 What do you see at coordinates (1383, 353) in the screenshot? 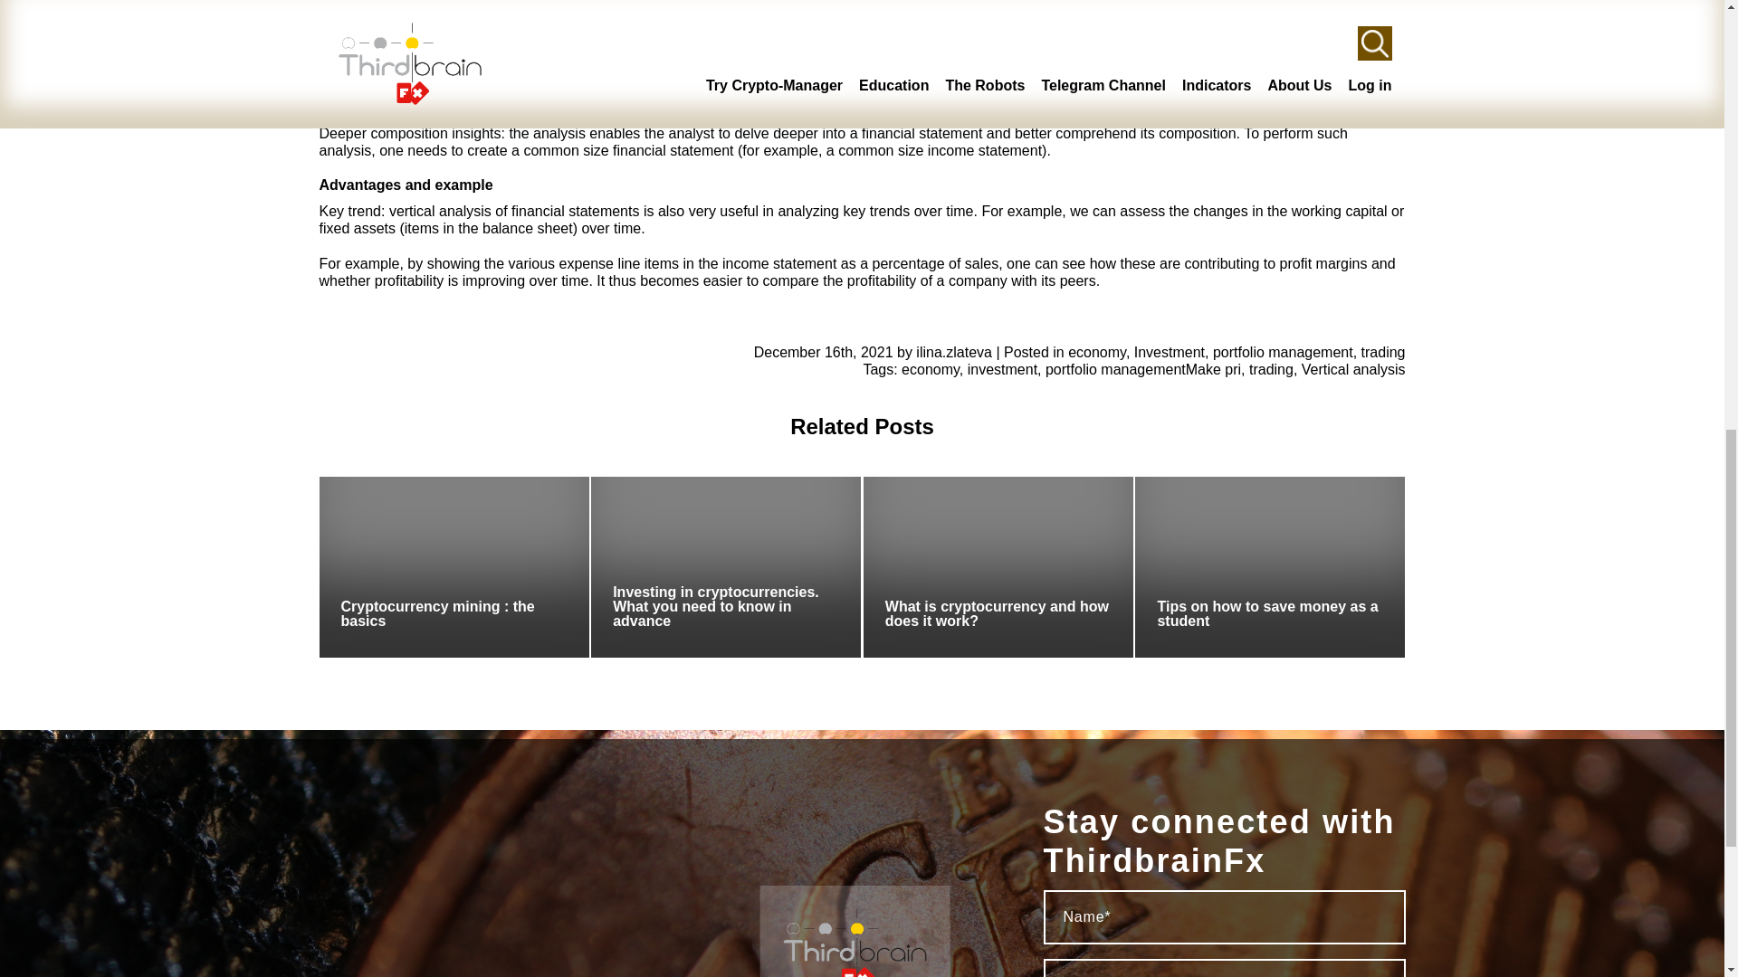
I see `trading` at bounding box center [1383, 353].